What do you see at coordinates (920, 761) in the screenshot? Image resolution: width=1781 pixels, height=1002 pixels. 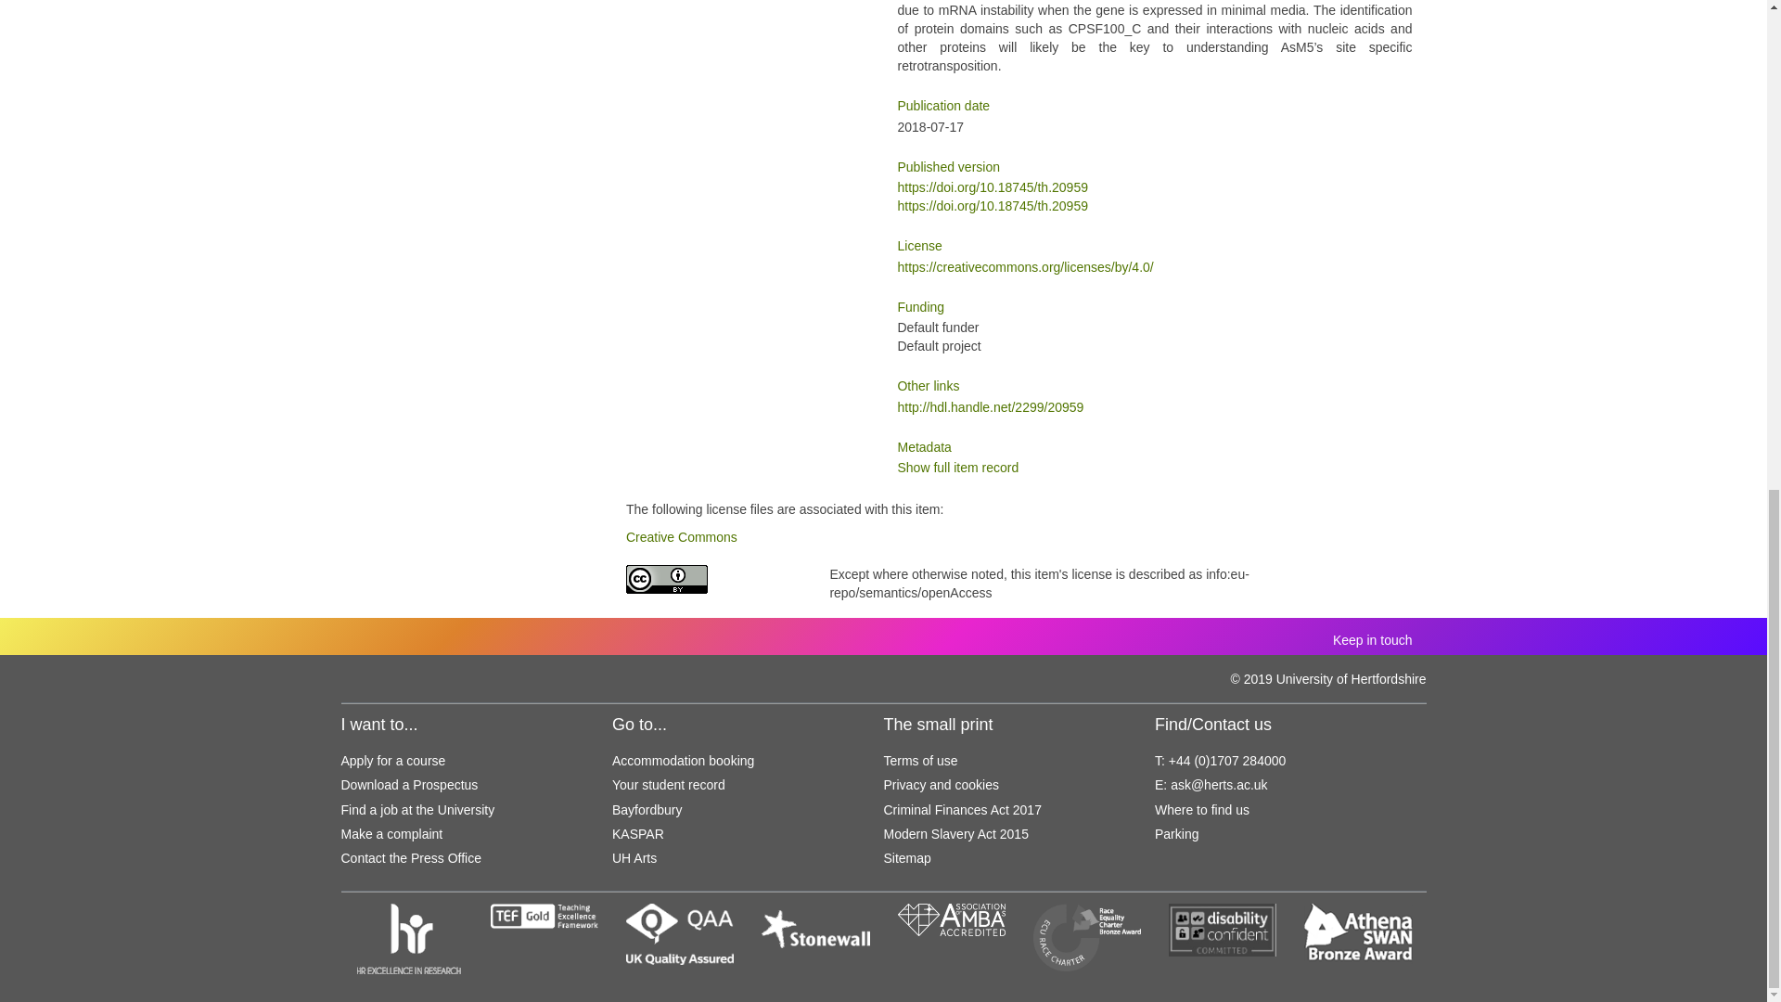 I see `Terms of use` at bounding box center [920, 761].